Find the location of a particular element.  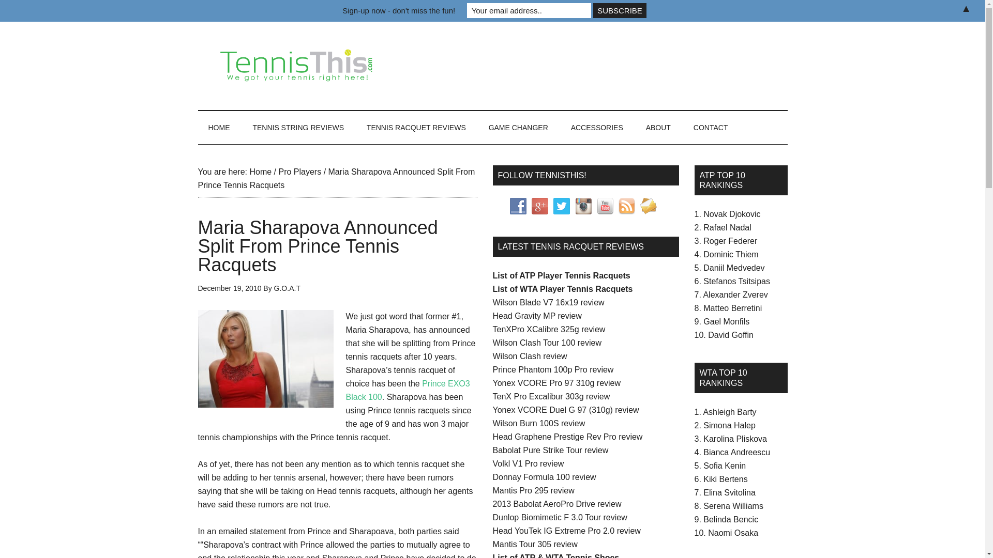

 Instagram is located at coordinates (583, 206).